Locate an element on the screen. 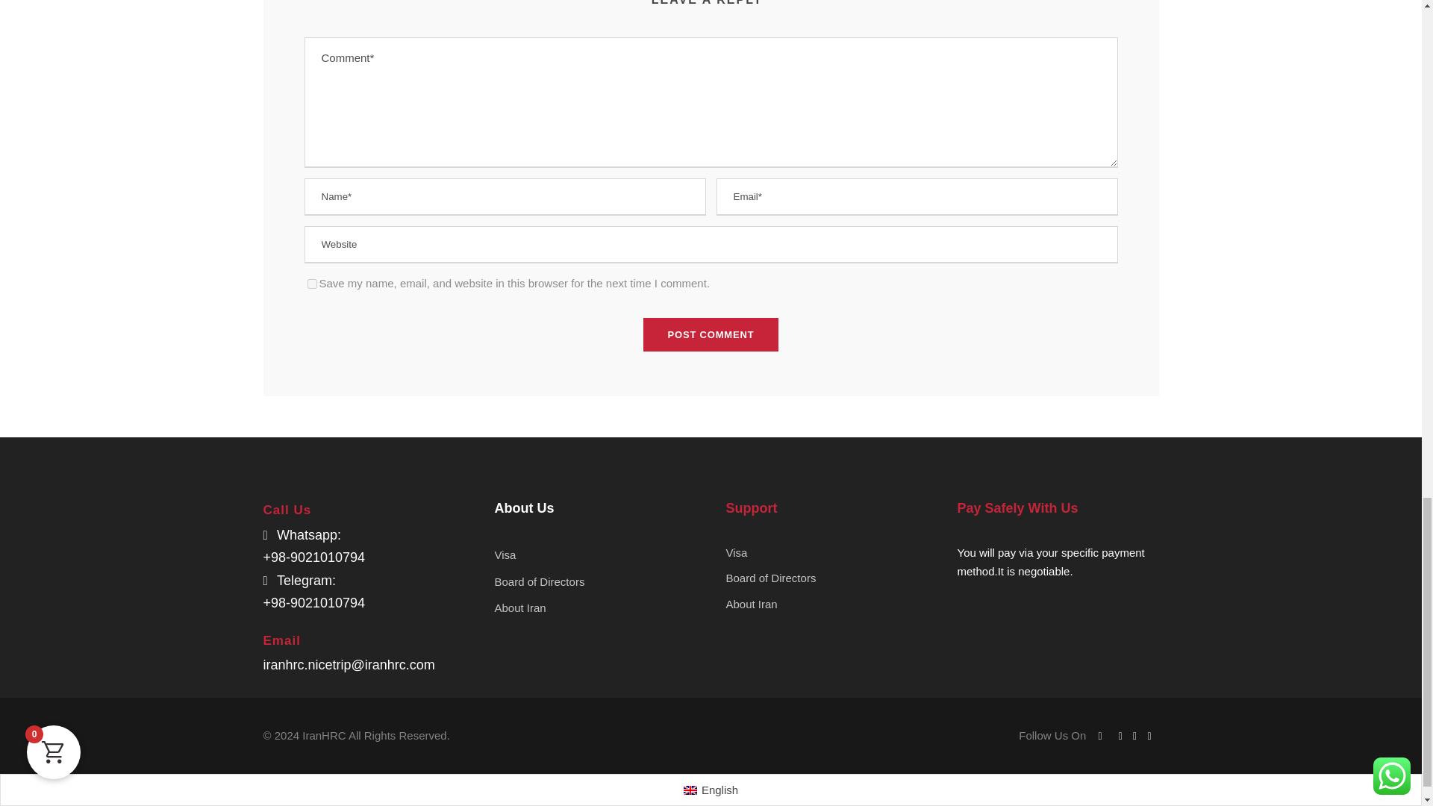 This screenshot has width=1433, height=806. yes is located at coordinates (312, 284).